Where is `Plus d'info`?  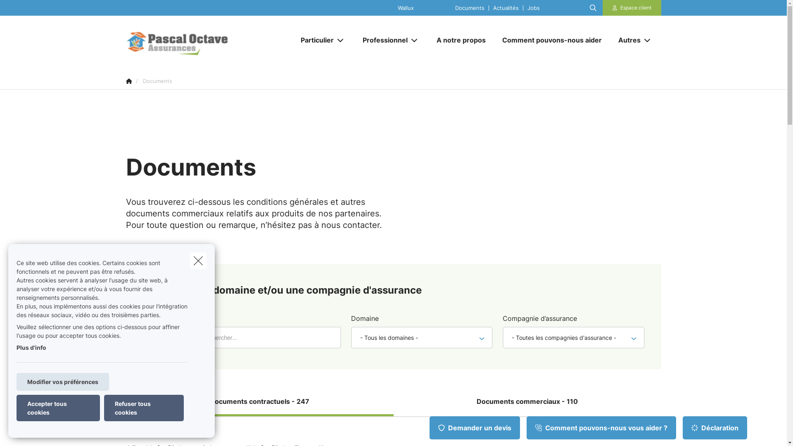 Plus d'info is located at coordinates (31, 348).